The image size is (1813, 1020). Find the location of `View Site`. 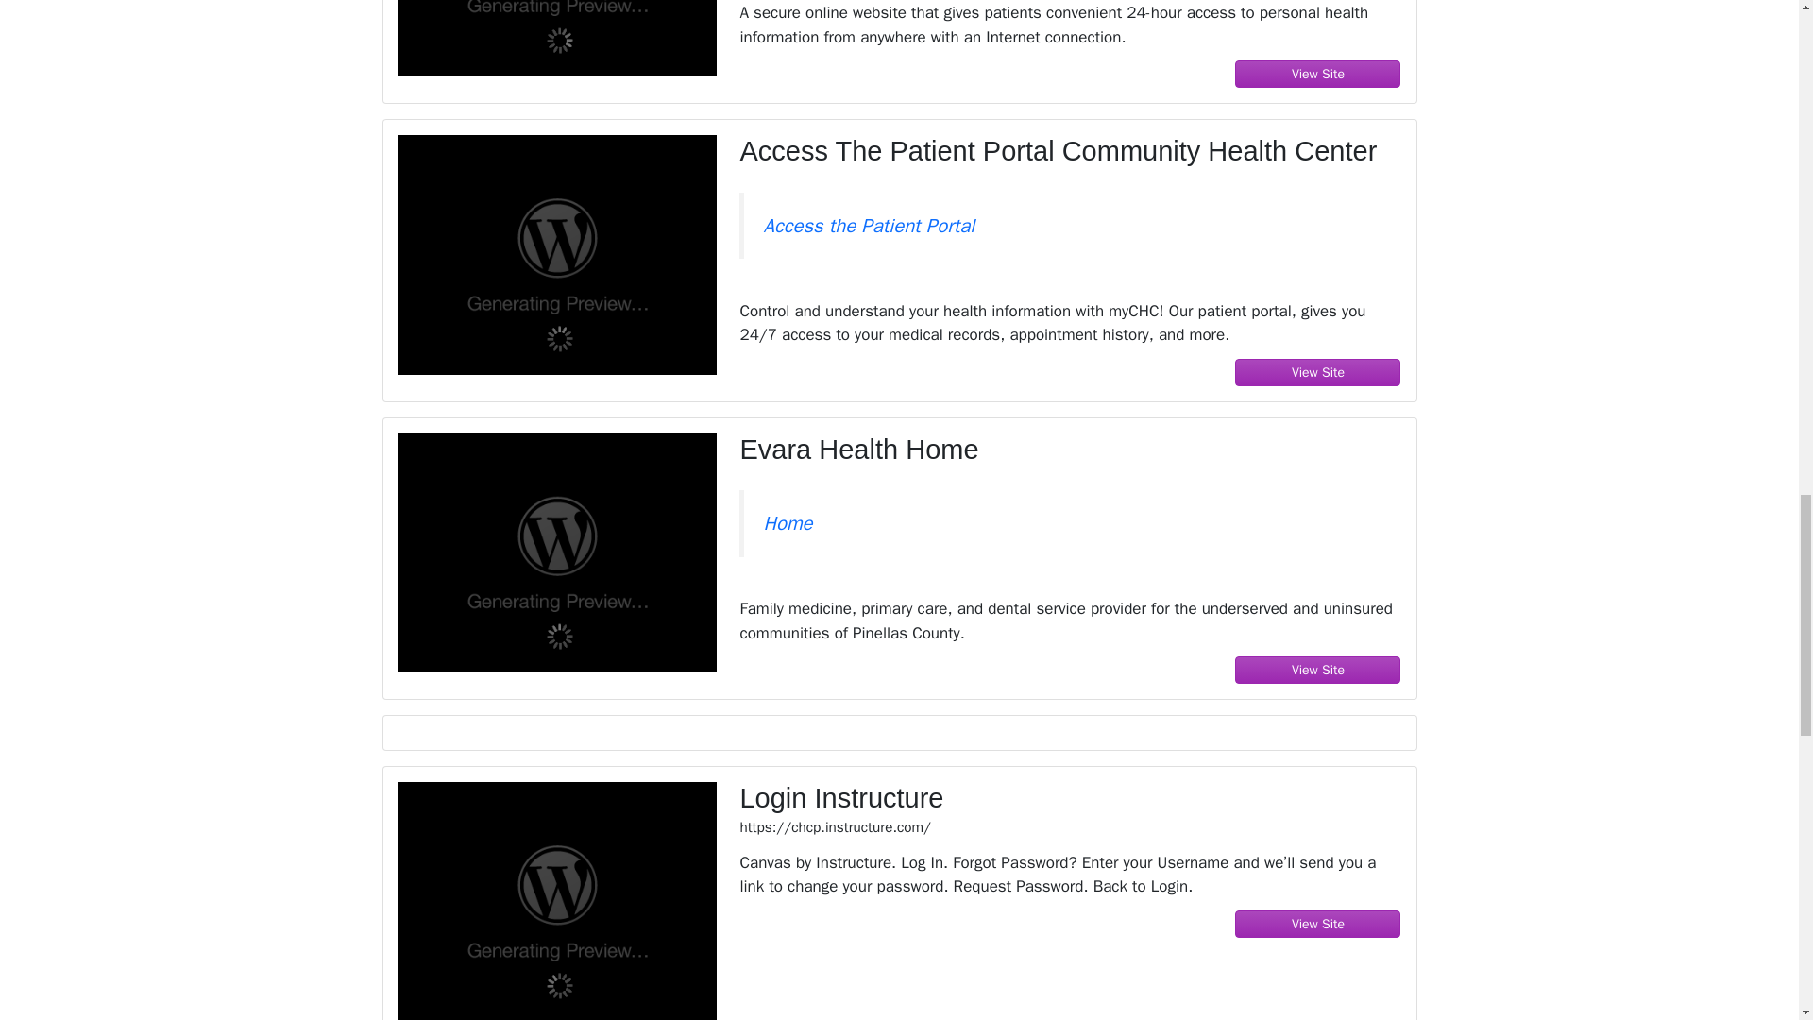

View Site is located at coordinates (1318, 372).